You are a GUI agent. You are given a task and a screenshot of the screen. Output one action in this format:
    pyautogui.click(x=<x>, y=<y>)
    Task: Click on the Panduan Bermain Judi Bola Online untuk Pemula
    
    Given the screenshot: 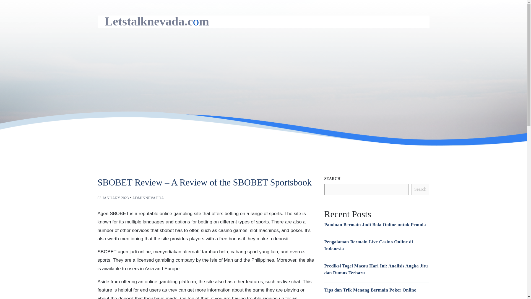 What is the action you would take?
    pyautogui.click(x=375, y=225)
    